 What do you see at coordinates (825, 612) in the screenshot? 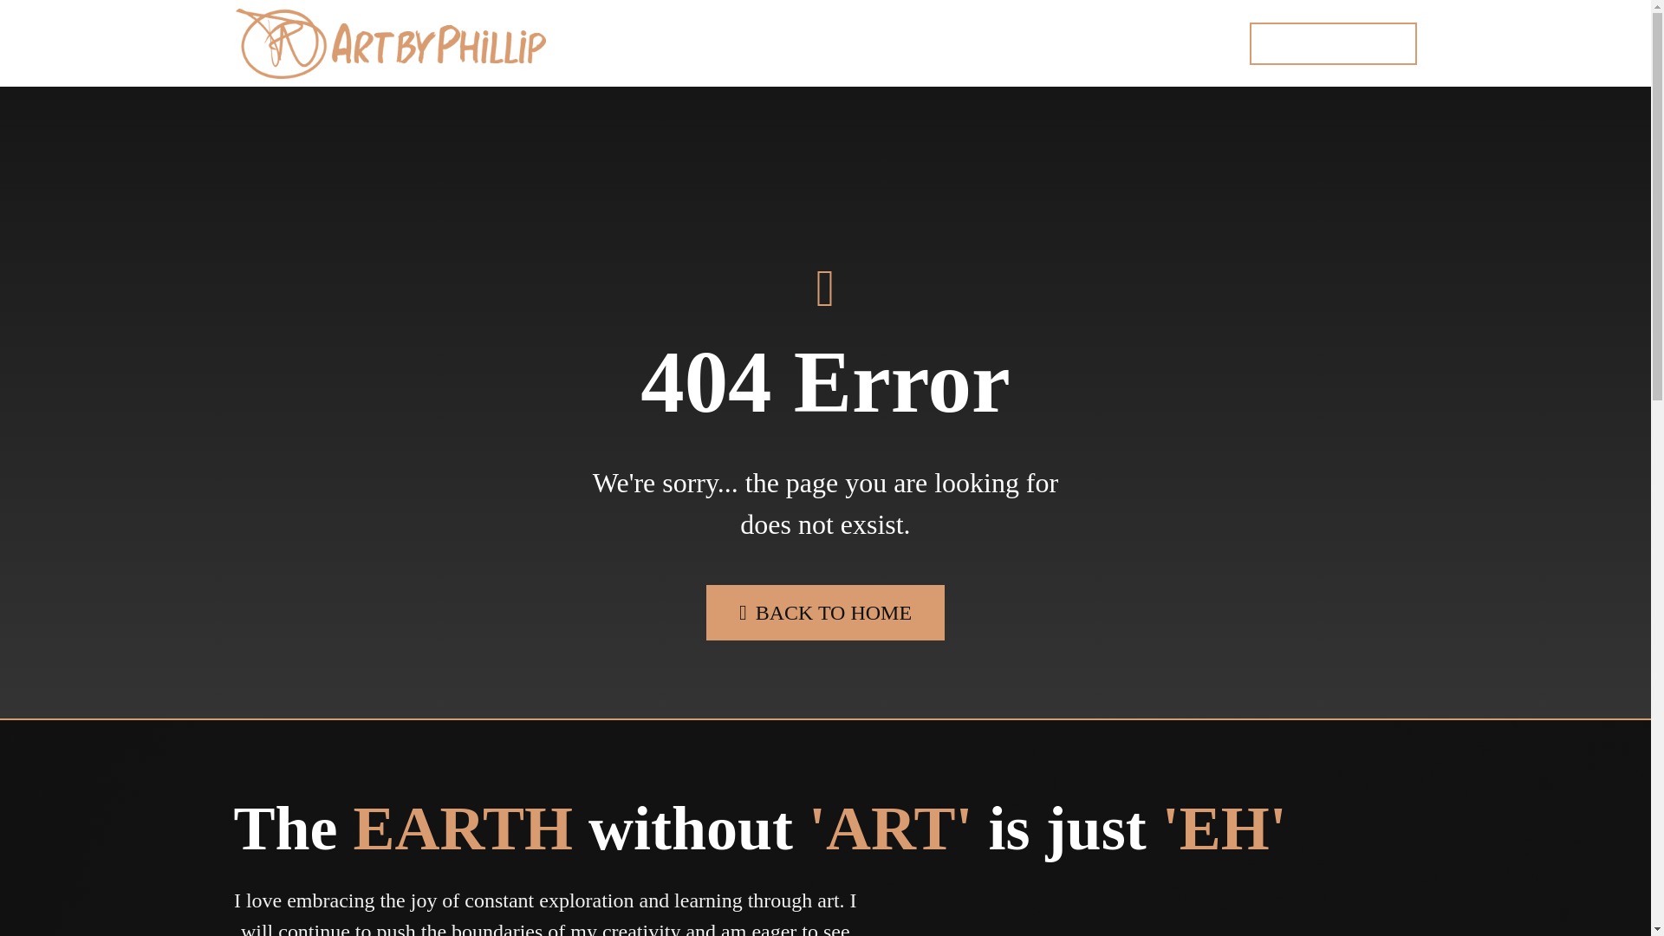
I see `Back to Home` at bounding box center [825, 612].